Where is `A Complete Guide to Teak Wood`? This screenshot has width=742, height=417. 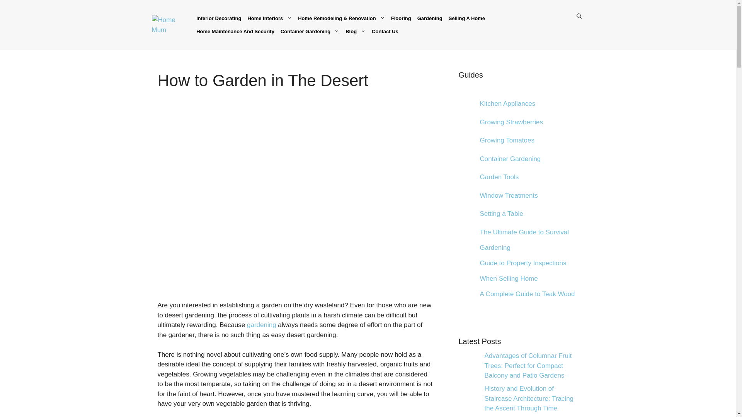
A Complete Guide to Teak Wood is located at coordinates (466, 294).